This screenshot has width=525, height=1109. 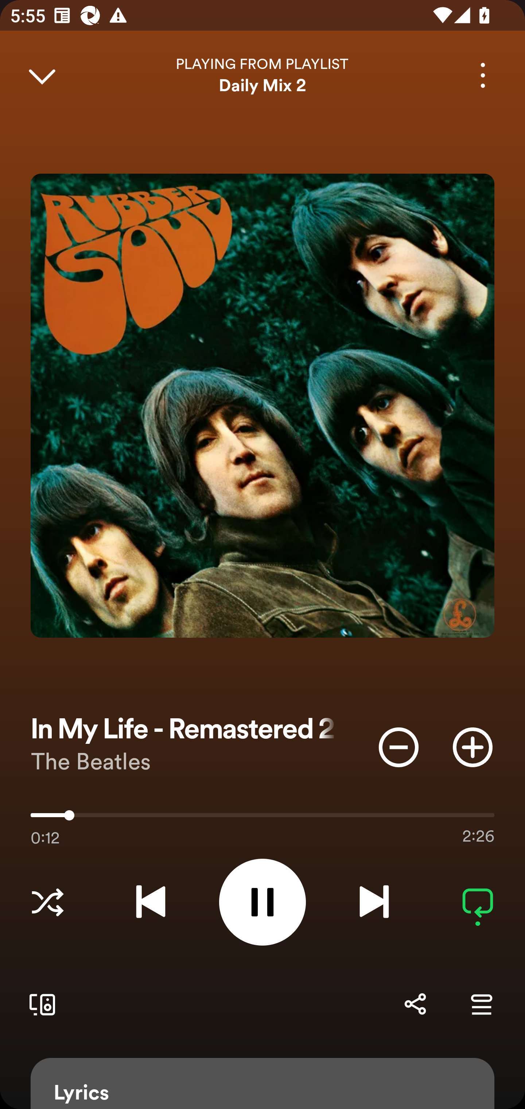 What do you see at coordinates (262, 1083) in the screenshot?
I see `Lyrics` at bounding box center [262, 1083].